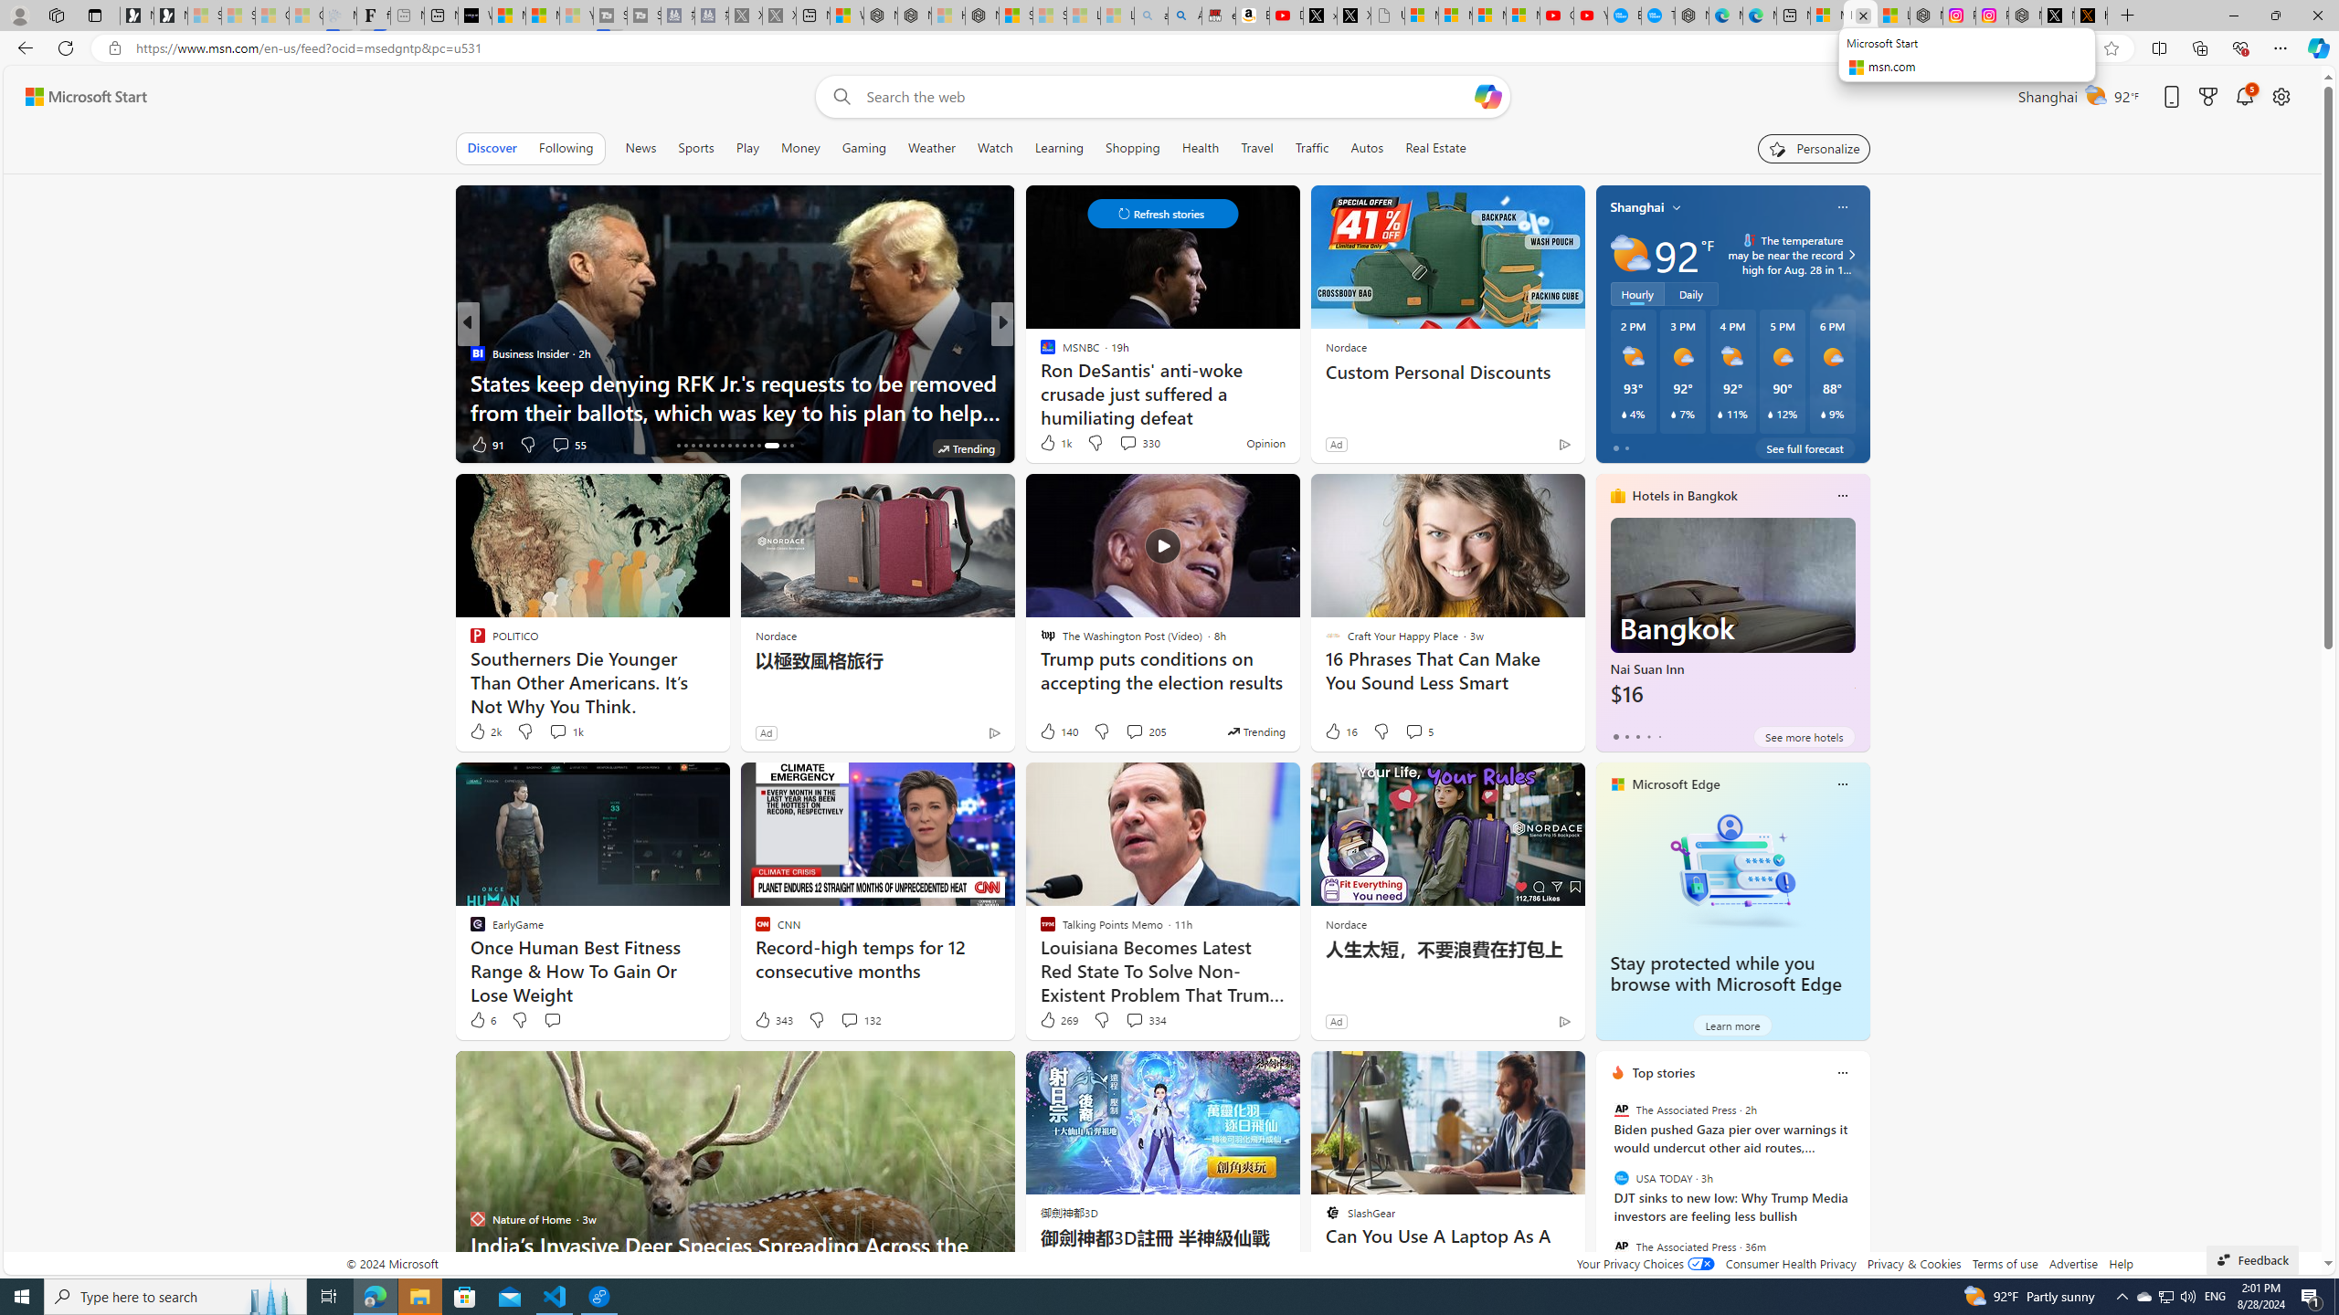 The image size is (2339, 1315). What do you see at coordinates (1053, 444) in the screenshot?
I see `181 Like` at bounding box center [1053, 444].